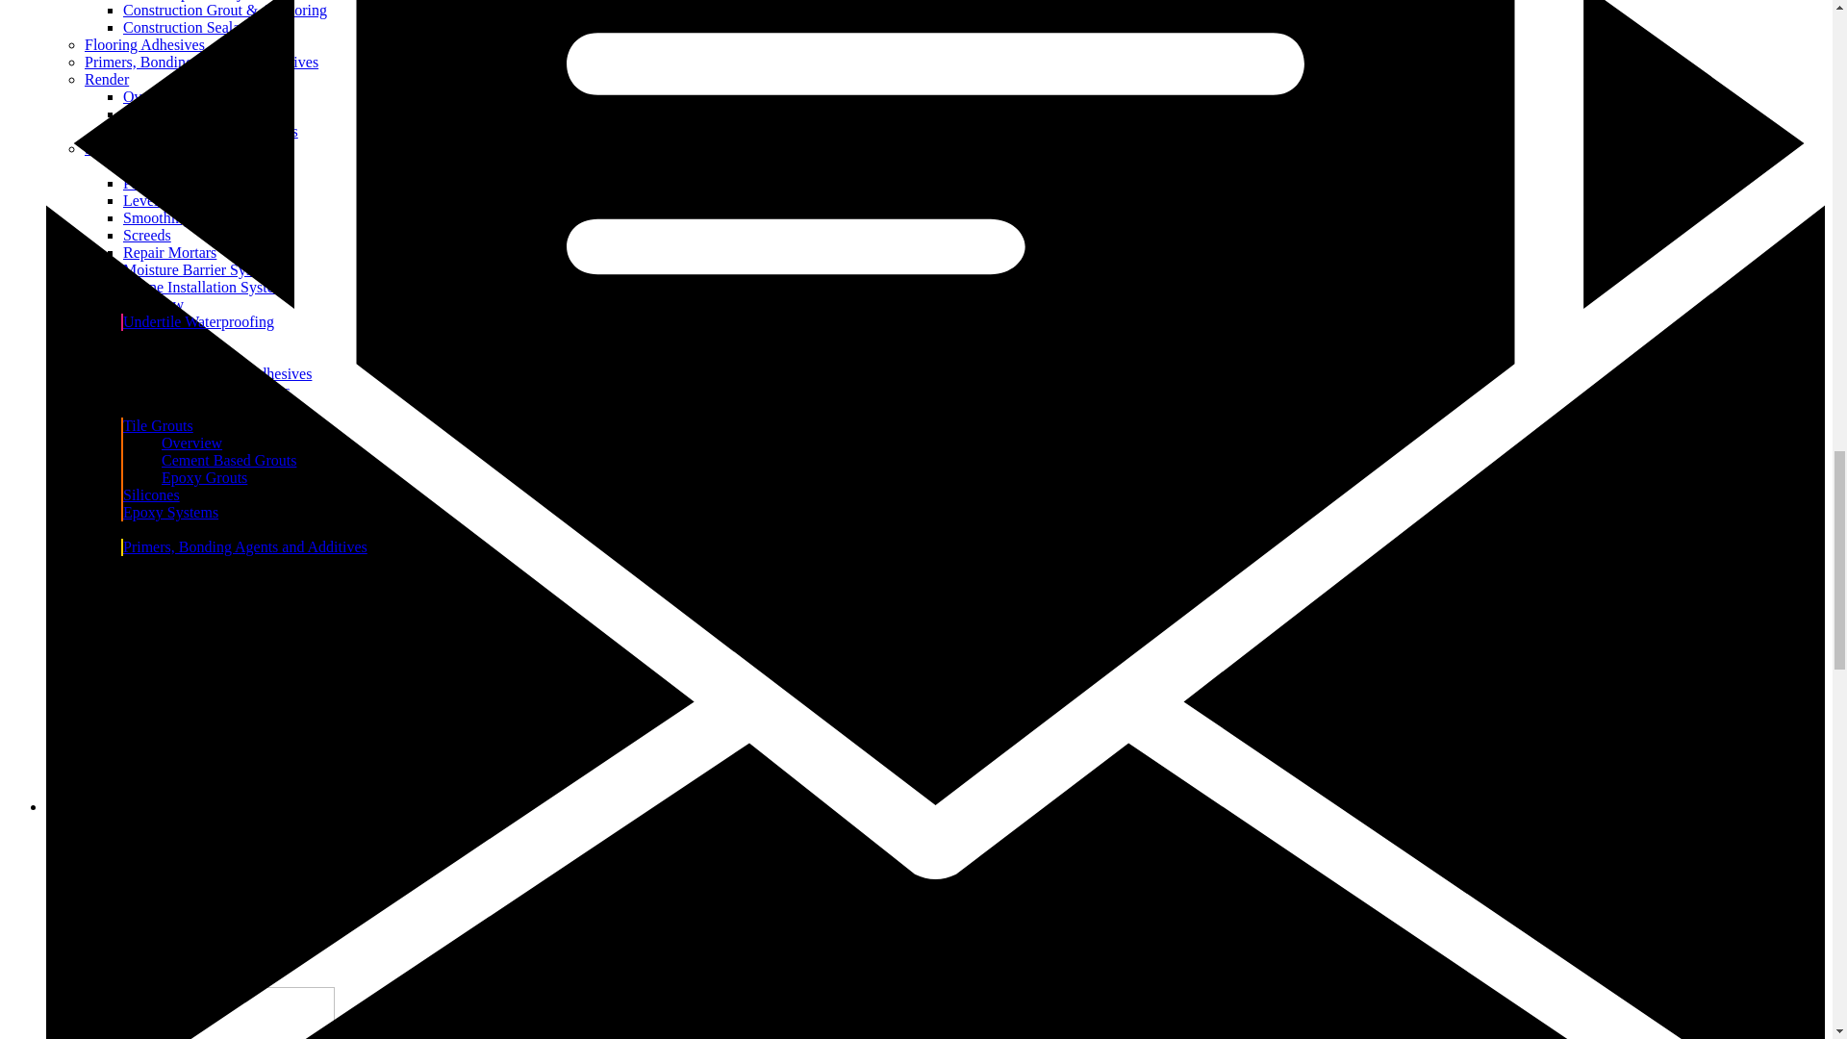 The height and width of the screenshot is (1039, 1847). Describe the element at coordinates (229, 460) in the screenshot. I see `Cement Based Grouts` at that location.